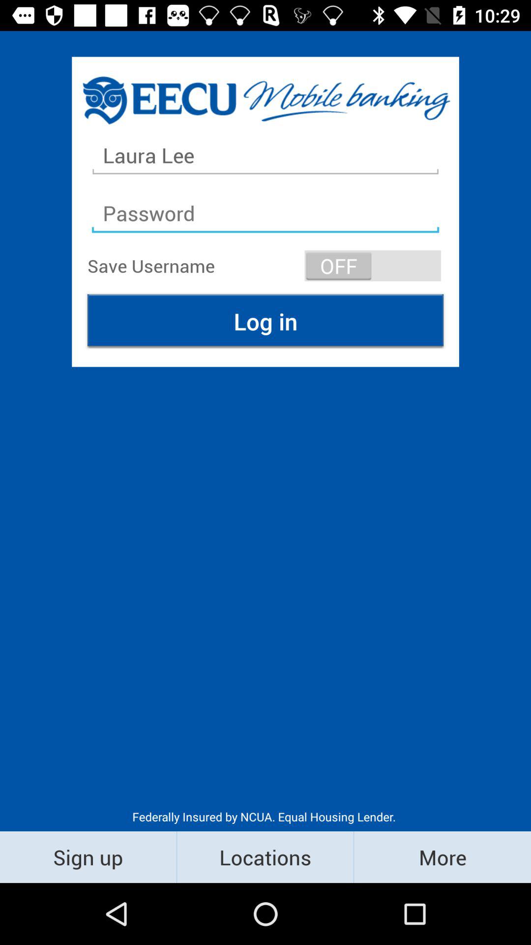 The width and height of the screenshot is (531, 945). What do you see at coordinates (373, 266) in the screenshot?
I see `open item at the top right corner` at bounding box center [373, 266].